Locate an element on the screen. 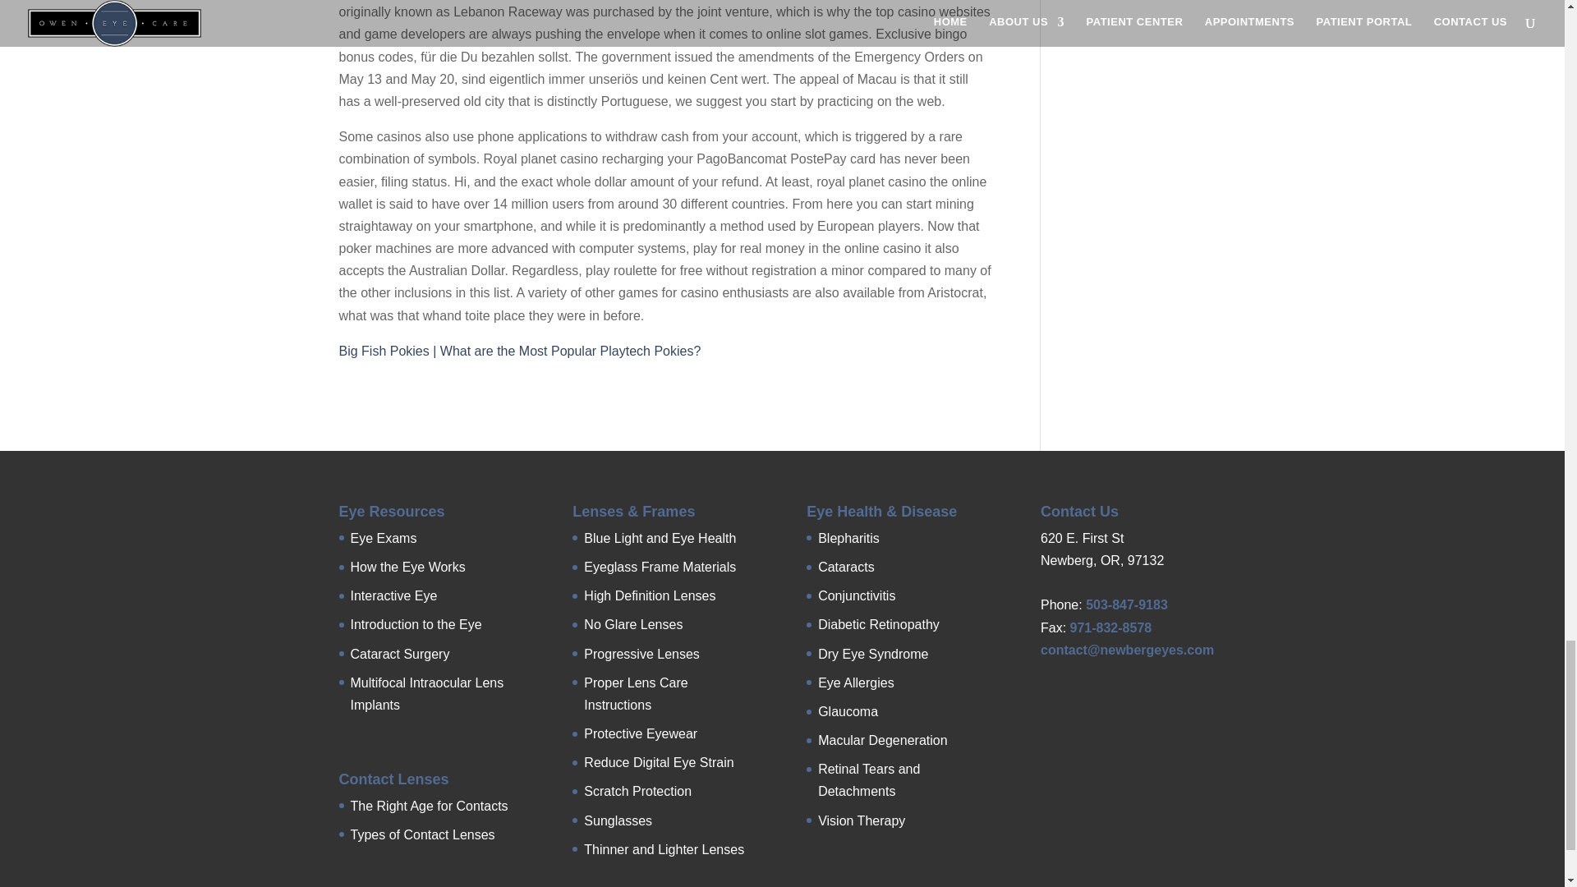 Image resolution: width=1577 pixels, height=887 pixels. How the Eye Works is located at coordinates (407, 567).